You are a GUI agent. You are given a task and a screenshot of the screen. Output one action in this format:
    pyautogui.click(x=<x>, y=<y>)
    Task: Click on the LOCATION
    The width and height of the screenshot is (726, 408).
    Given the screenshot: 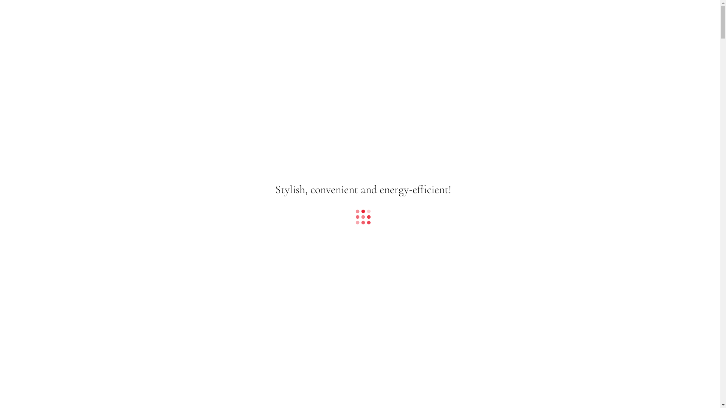 What is the action you would take?
    pyautogui.click(x=36, y=64)
    